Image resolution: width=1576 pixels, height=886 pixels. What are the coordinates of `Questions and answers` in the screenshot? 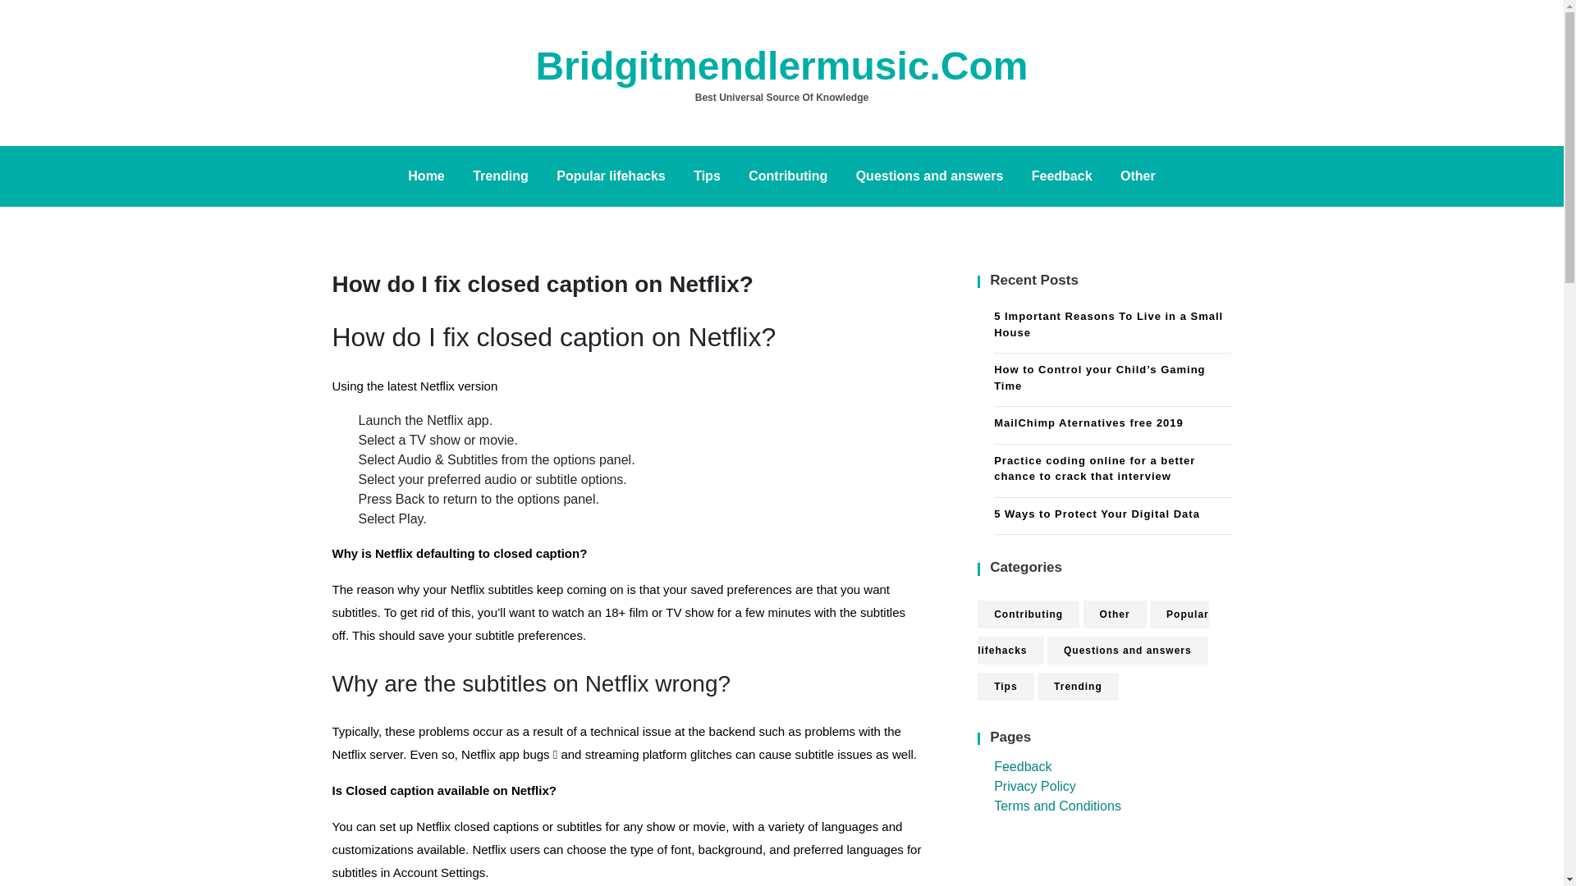 It's located at (1128, 651).